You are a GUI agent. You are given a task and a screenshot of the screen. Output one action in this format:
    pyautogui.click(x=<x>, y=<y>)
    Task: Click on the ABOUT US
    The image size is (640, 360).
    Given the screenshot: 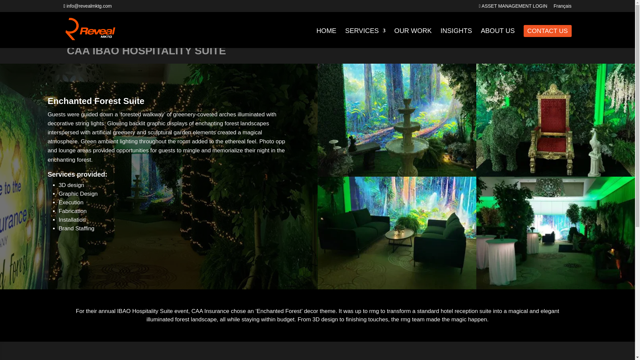 What is the action you would take?
    pyautogui.click(x=497, y=38)
    